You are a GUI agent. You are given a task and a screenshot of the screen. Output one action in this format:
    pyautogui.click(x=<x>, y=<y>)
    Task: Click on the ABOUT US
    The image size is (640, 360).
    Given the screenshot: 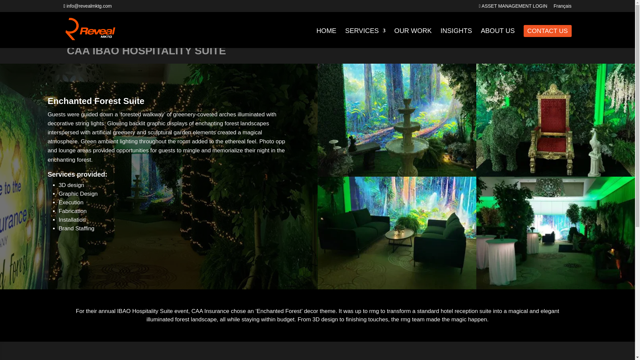 What is the action you would take?
    pyautogui.click(x=497, y=38)
    